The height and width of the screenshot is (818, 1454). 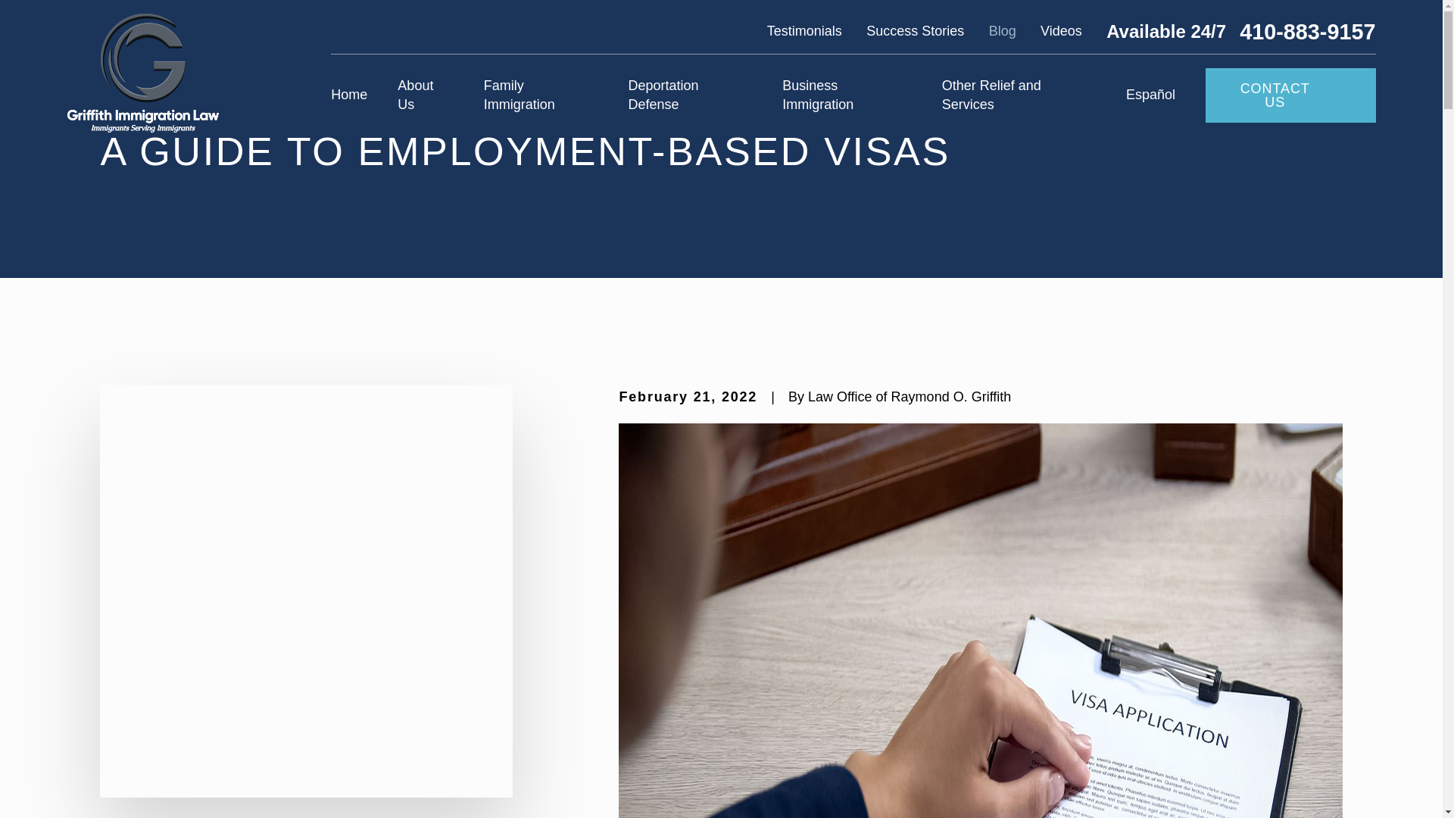 What do you see at coordinates (142, 73) in the screenshot?
I see `Home` at bounding box center [142, 73].